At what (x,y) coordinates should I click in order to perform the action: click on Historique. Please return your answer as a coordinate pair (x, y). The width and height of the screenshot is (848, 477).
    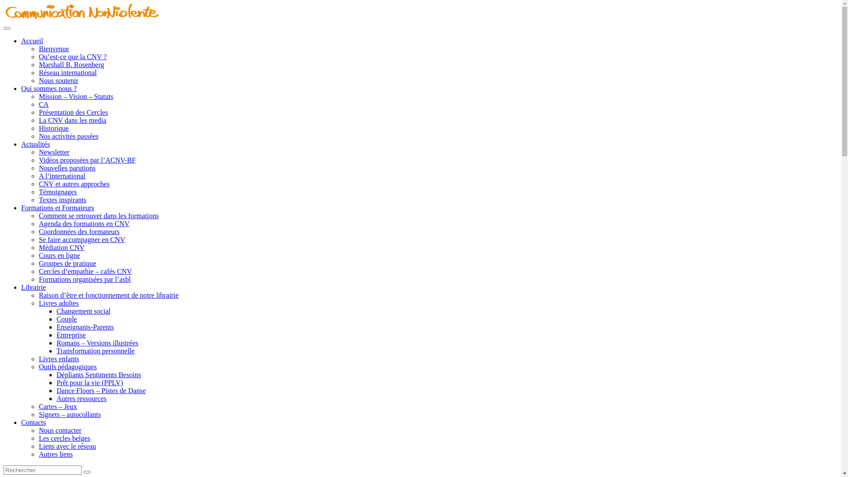
    Looking at the image, I should click on (54, 128).